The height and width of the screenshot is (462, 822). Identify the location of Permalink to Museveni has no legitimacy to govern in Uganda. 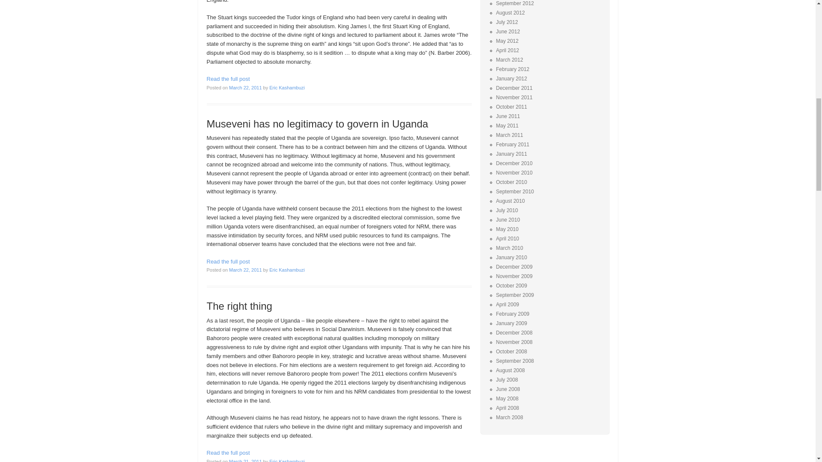
(317, 124).